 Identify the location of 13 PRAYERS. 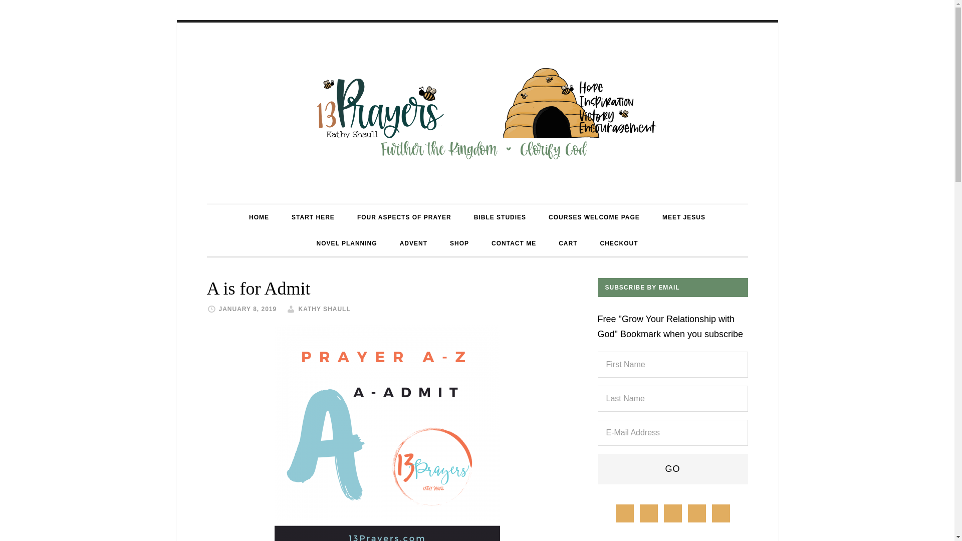
(477, 113).